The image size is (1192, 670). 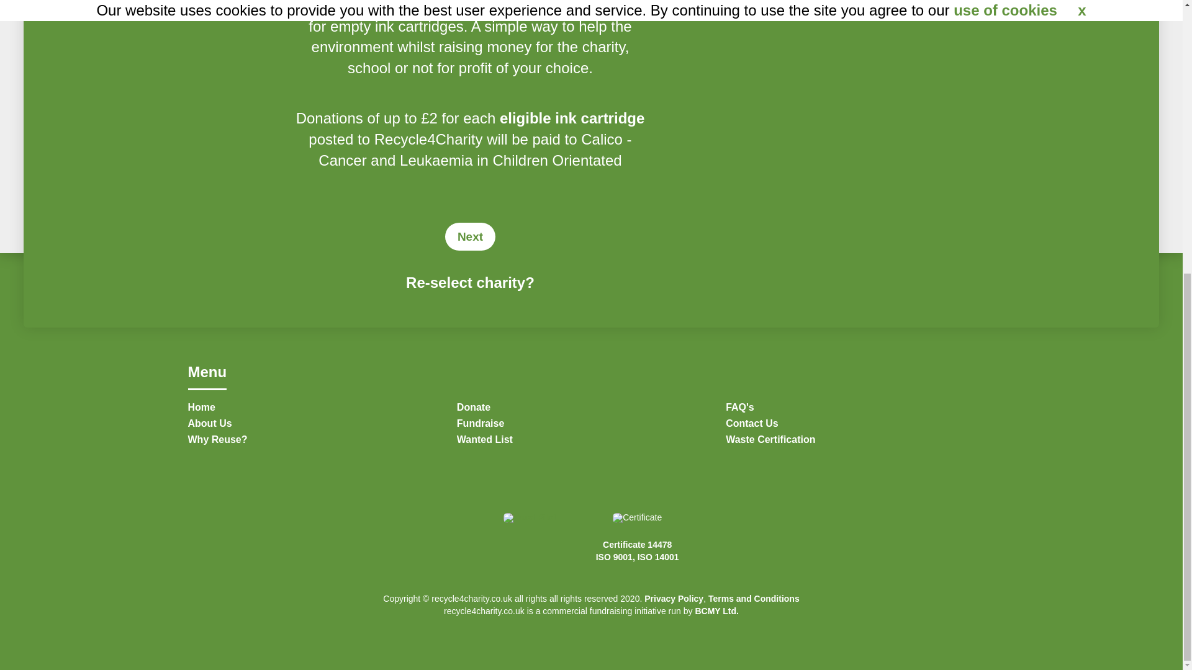 What do you see at coordinates (591, 411) in the screenshot?
I see `Donate` at bounding box center [591, 411].